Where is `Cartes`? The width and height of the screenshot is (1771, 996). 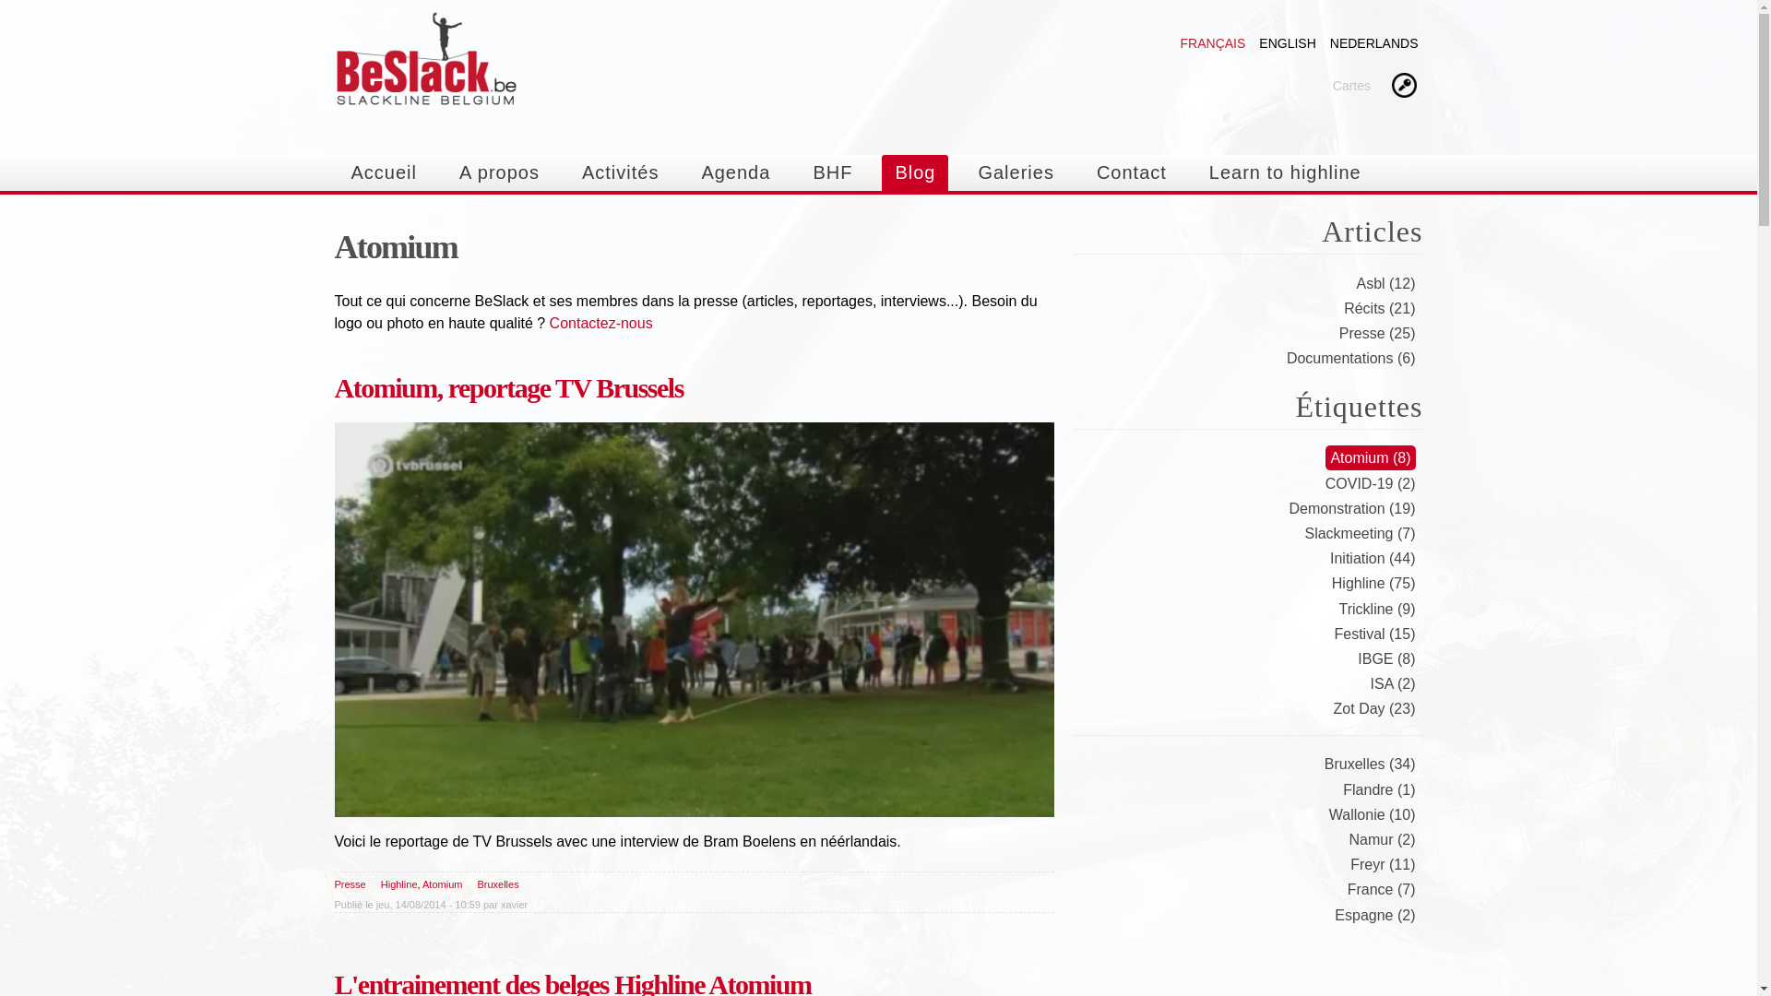 Cartes is located at coordinates (1352, 85).